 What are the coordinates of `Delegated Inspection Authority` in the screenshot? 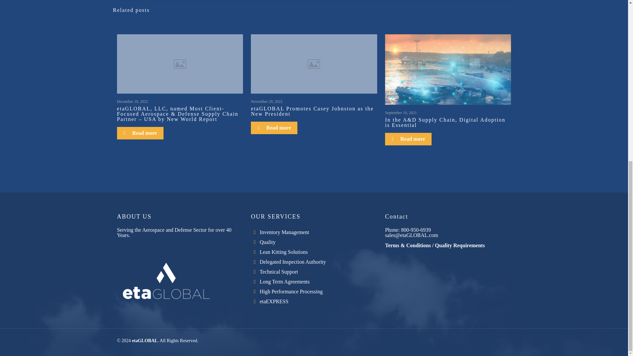 It's located at (293, 262).